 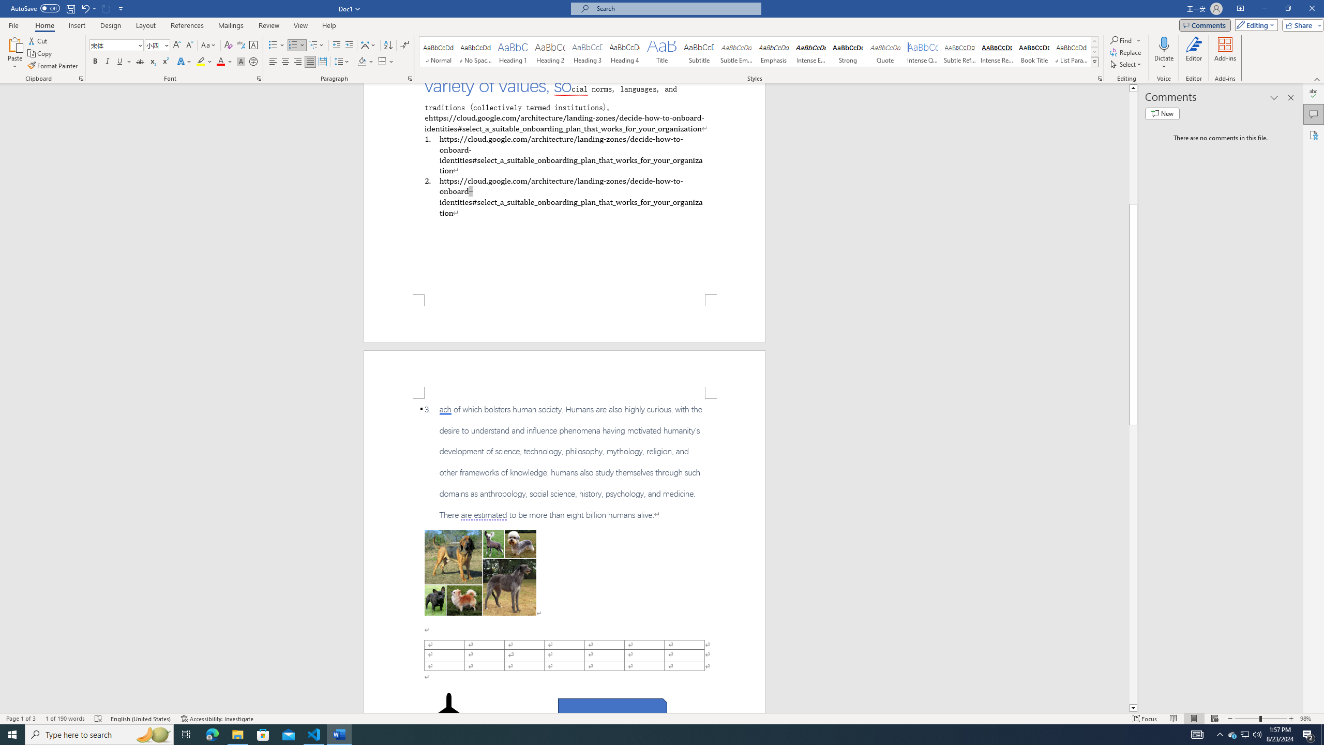 What do you see at coordinates (224, 62) in the screenshot?
I see `Font Color` at bounding box center [224, 62].